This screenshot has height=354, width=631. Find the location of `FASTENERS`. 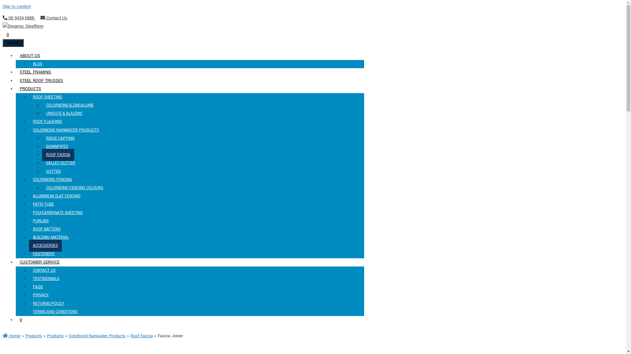

FASTENERS is located at coordinates (44, 254).